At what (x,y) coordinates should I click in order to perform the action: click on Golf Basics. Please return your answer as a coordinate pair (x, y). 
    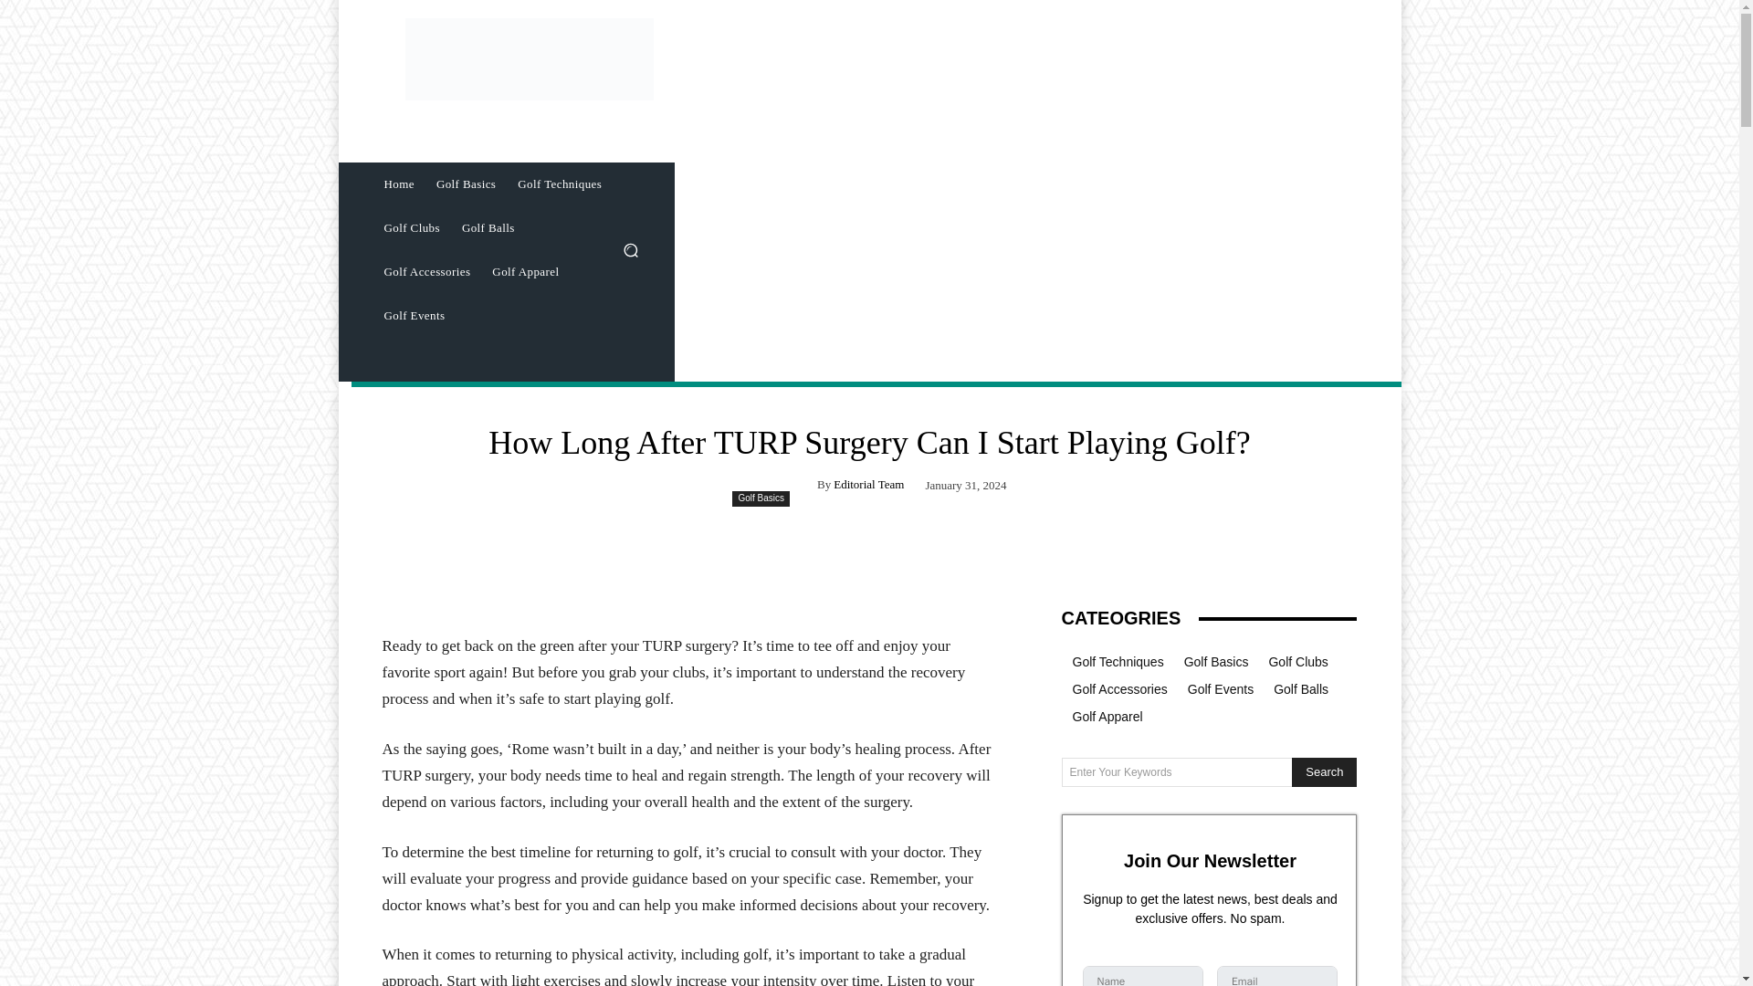
    Looking at the image, I should click on (466, 184).